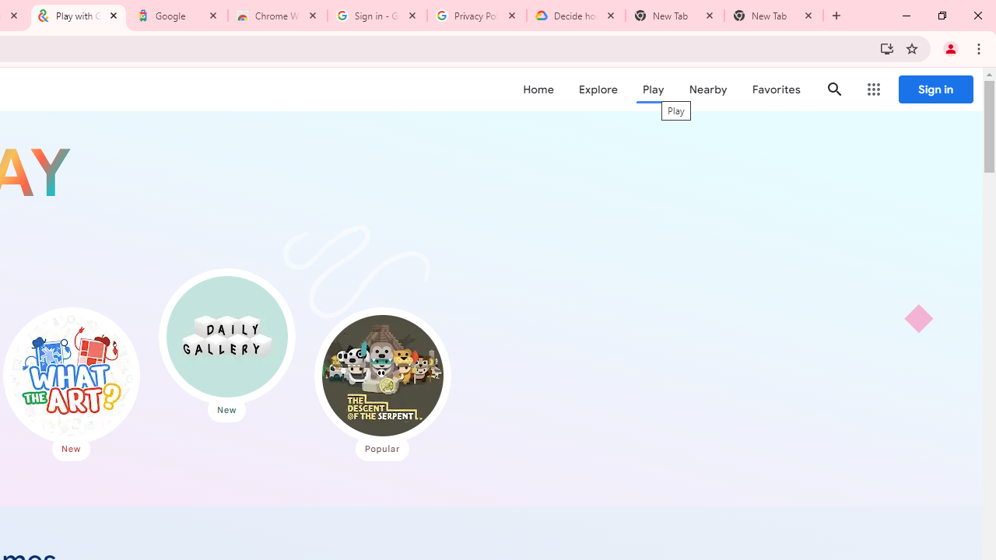  I want to click on Install Google Arts & Culture, so click(887, 48).